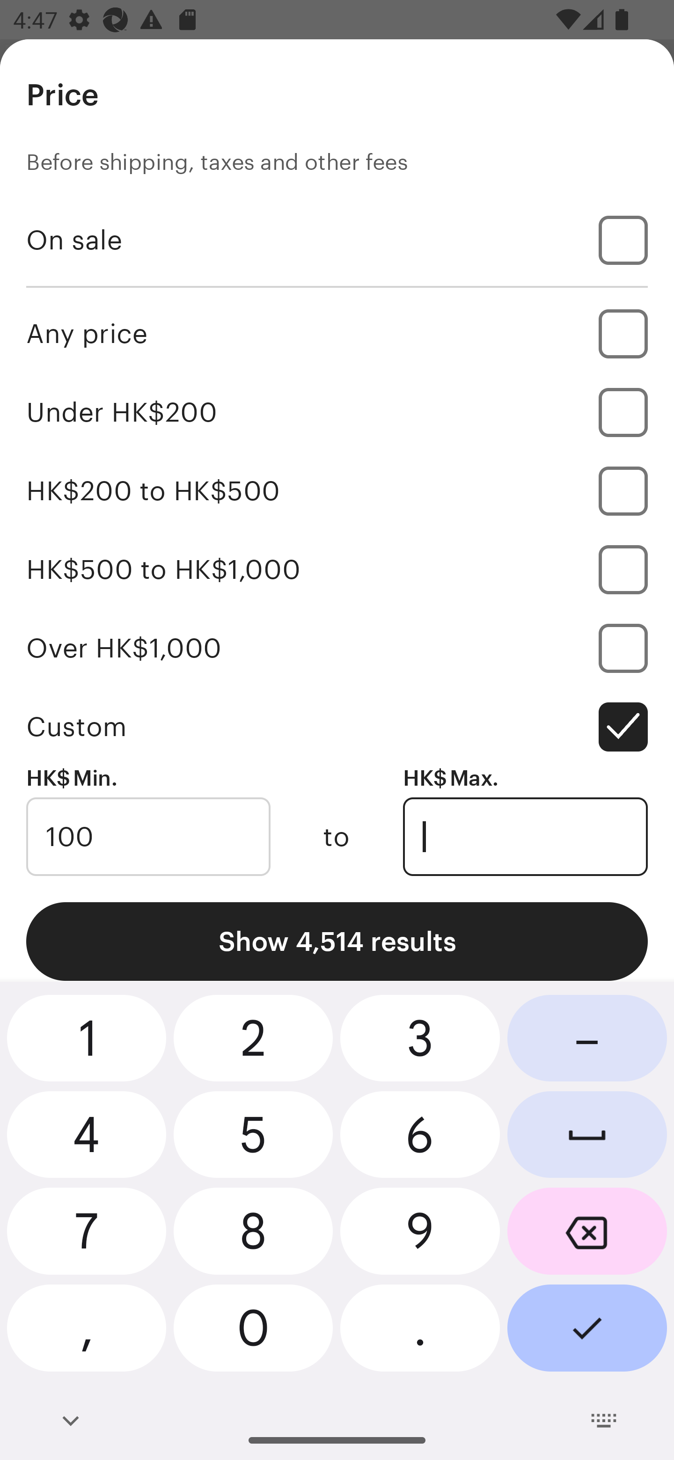 This screenshot has width=674, height=1460. Describe the element at coordinates (148, 837) in the screenshot. I see `100` at that location.